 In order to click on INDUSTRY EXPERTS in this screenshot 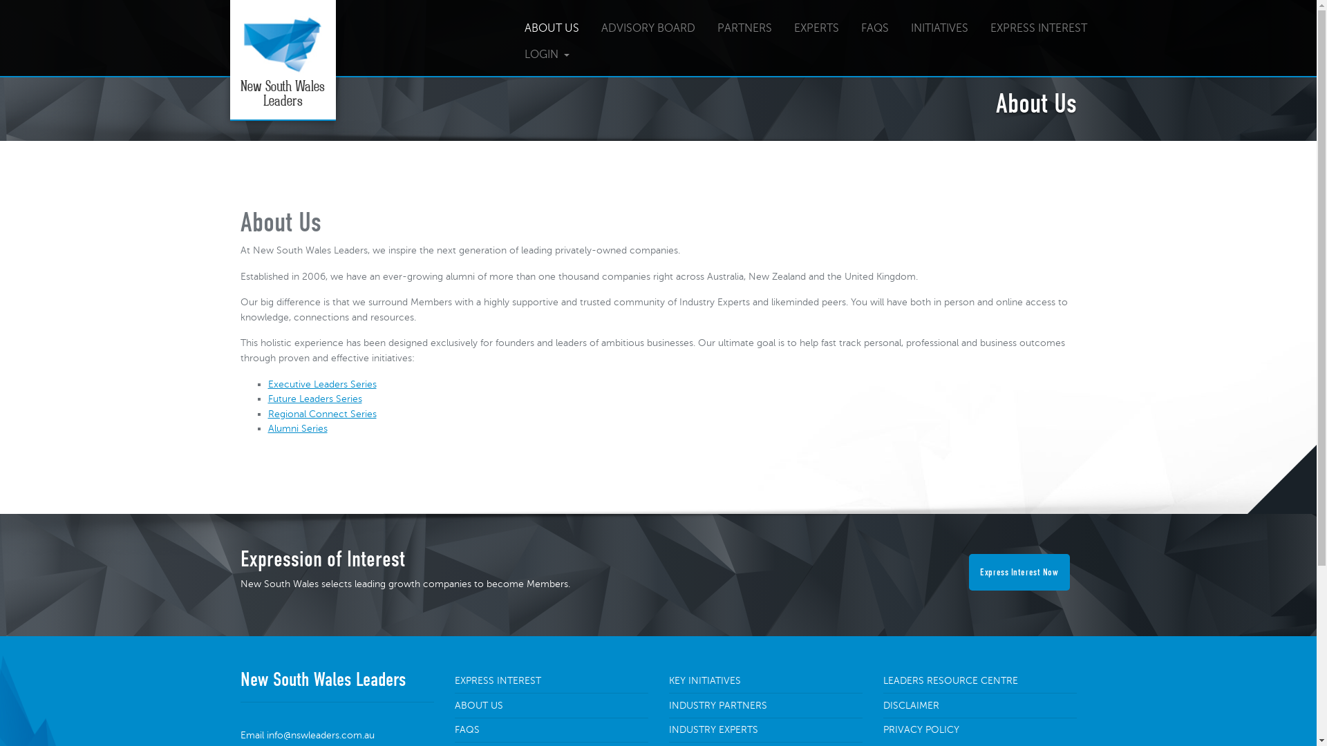, I will do `click(713, 729)`.